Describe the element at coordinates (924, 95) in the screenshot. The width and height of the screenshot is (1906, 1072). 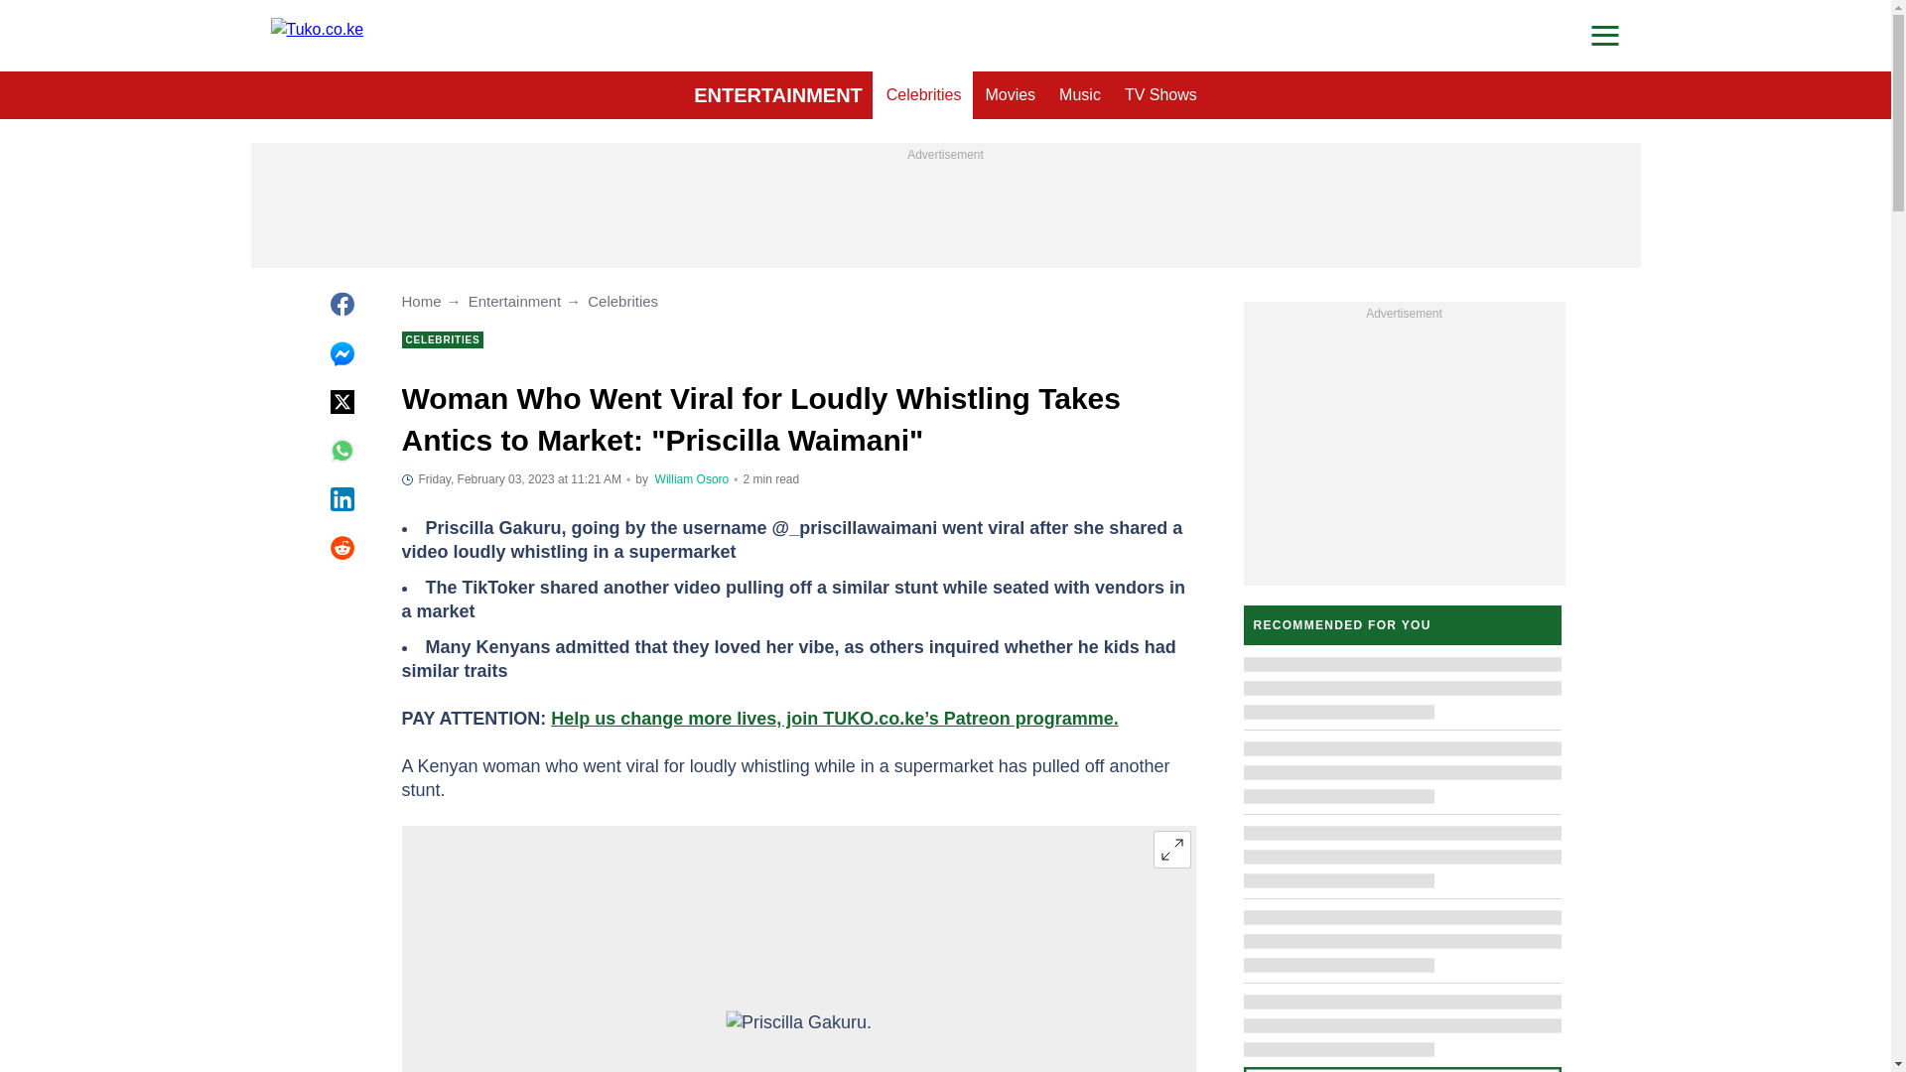
I see `Celebrities` at that location.